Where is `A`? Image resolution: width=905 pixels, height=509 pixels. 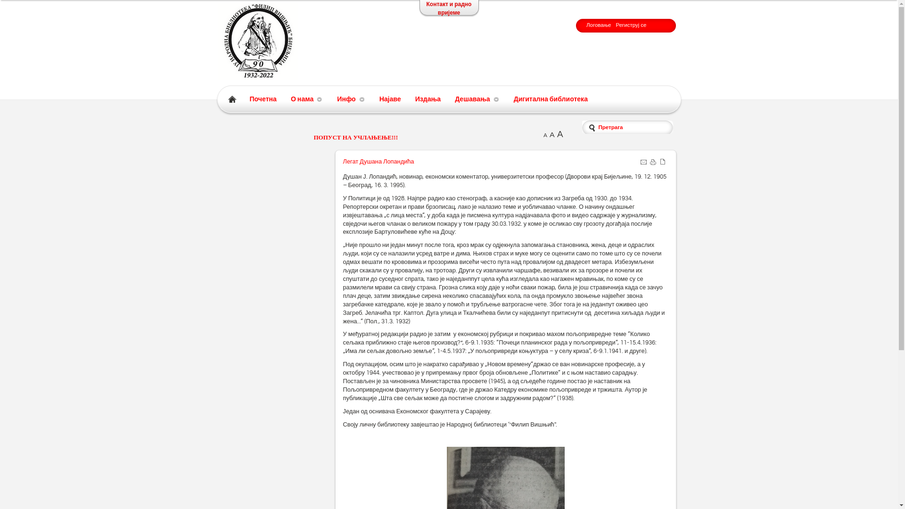
A is located at coordinates (552, 135).